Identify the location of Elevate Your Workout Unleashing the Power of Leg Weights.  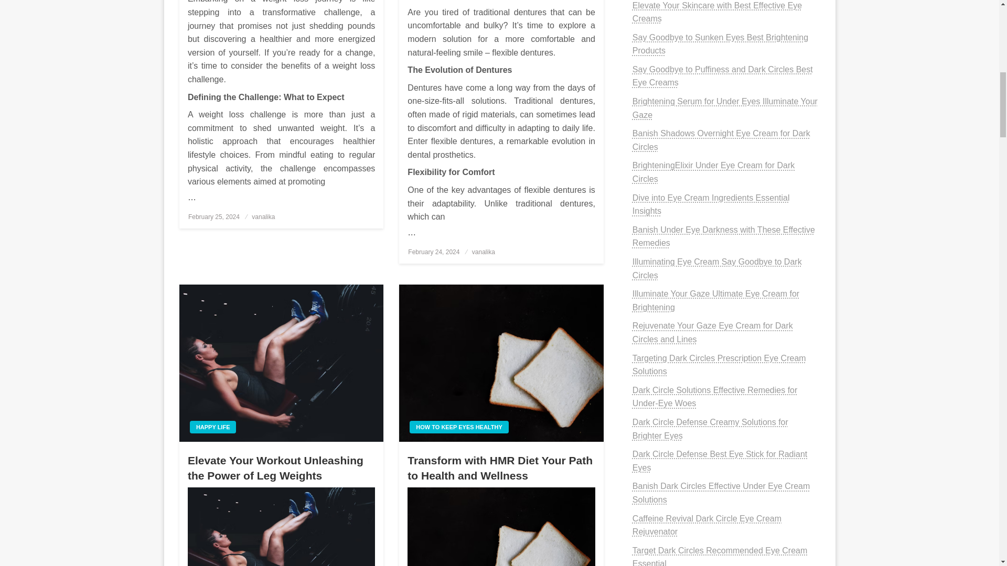
(281, 469).